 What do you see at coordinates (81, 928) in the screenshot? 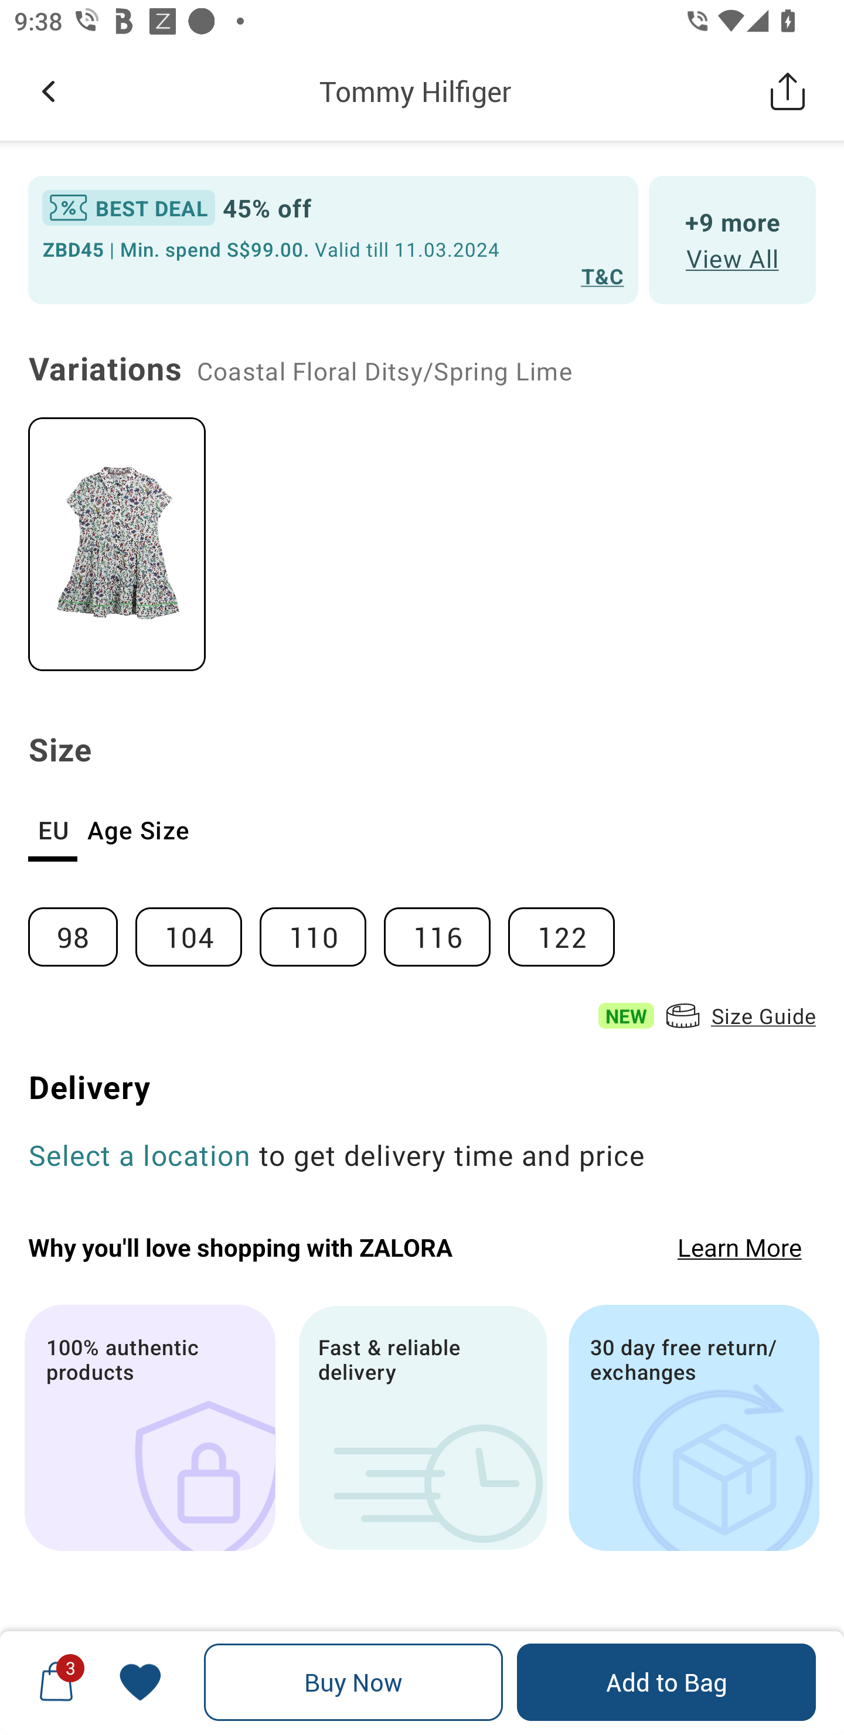
I see `98` at bounding box center [81, 928].